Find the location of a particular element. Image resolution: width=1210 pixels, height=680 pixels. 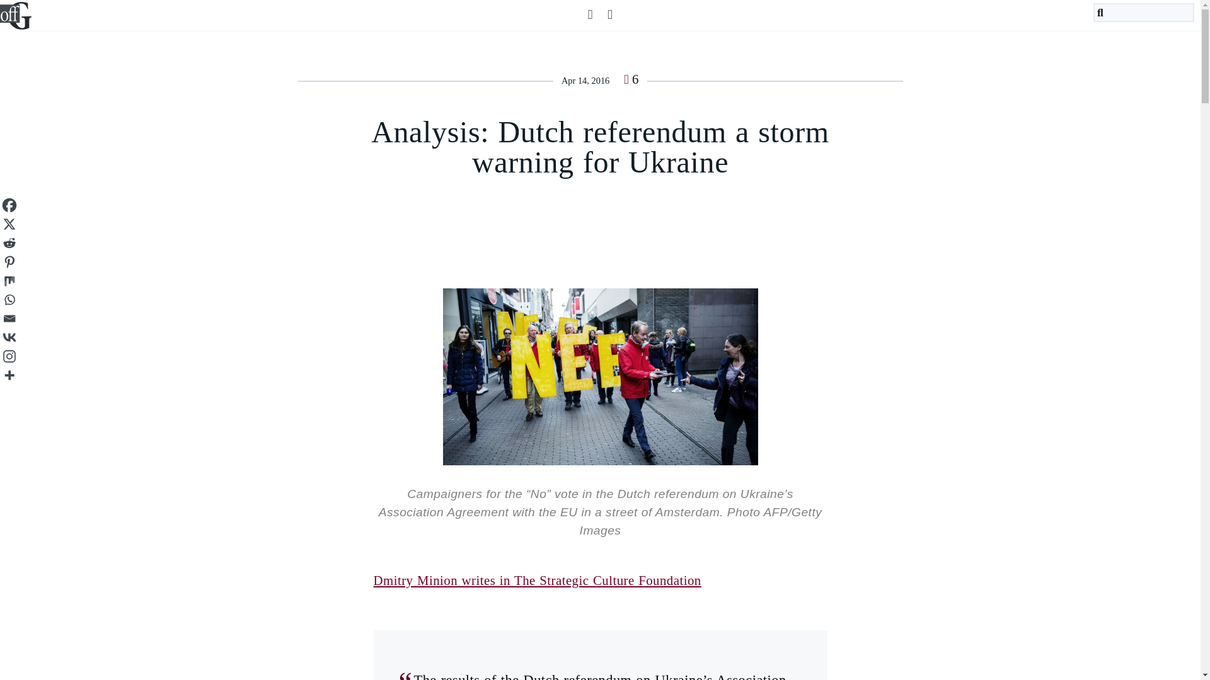

6 is located at coordinates (631, 79).